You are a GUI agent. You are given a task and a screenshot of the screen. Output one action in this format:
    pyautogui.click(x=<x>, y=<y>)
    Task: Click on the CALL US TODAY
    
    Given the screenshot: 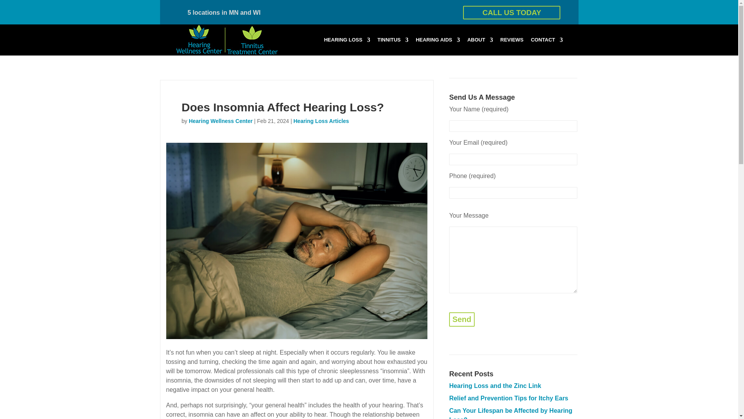 What is the action you would take?
    pyautogui.click(x=511, y=12)
    